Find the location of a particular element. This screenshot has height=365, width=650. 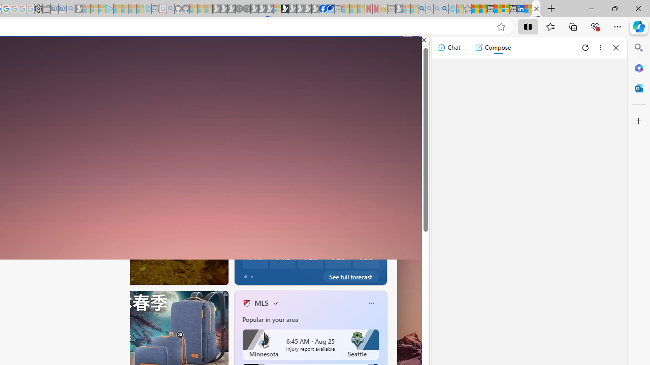

View comments 18 Comment is located at coordinates (296, 274).